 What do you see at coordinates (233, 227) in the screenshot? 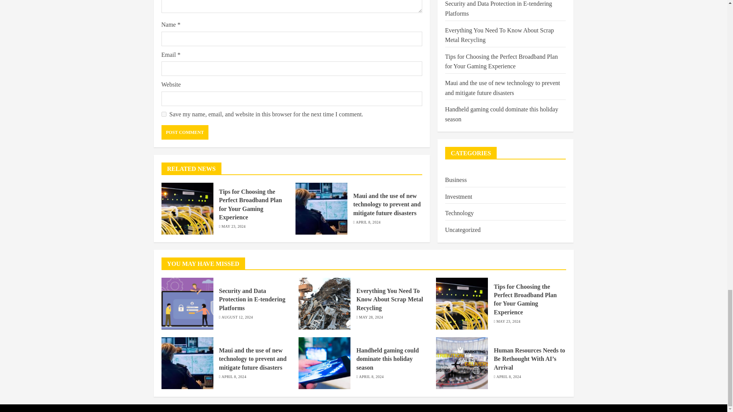
I see `MAY 23, 2024` at bounding box center [233, 227].